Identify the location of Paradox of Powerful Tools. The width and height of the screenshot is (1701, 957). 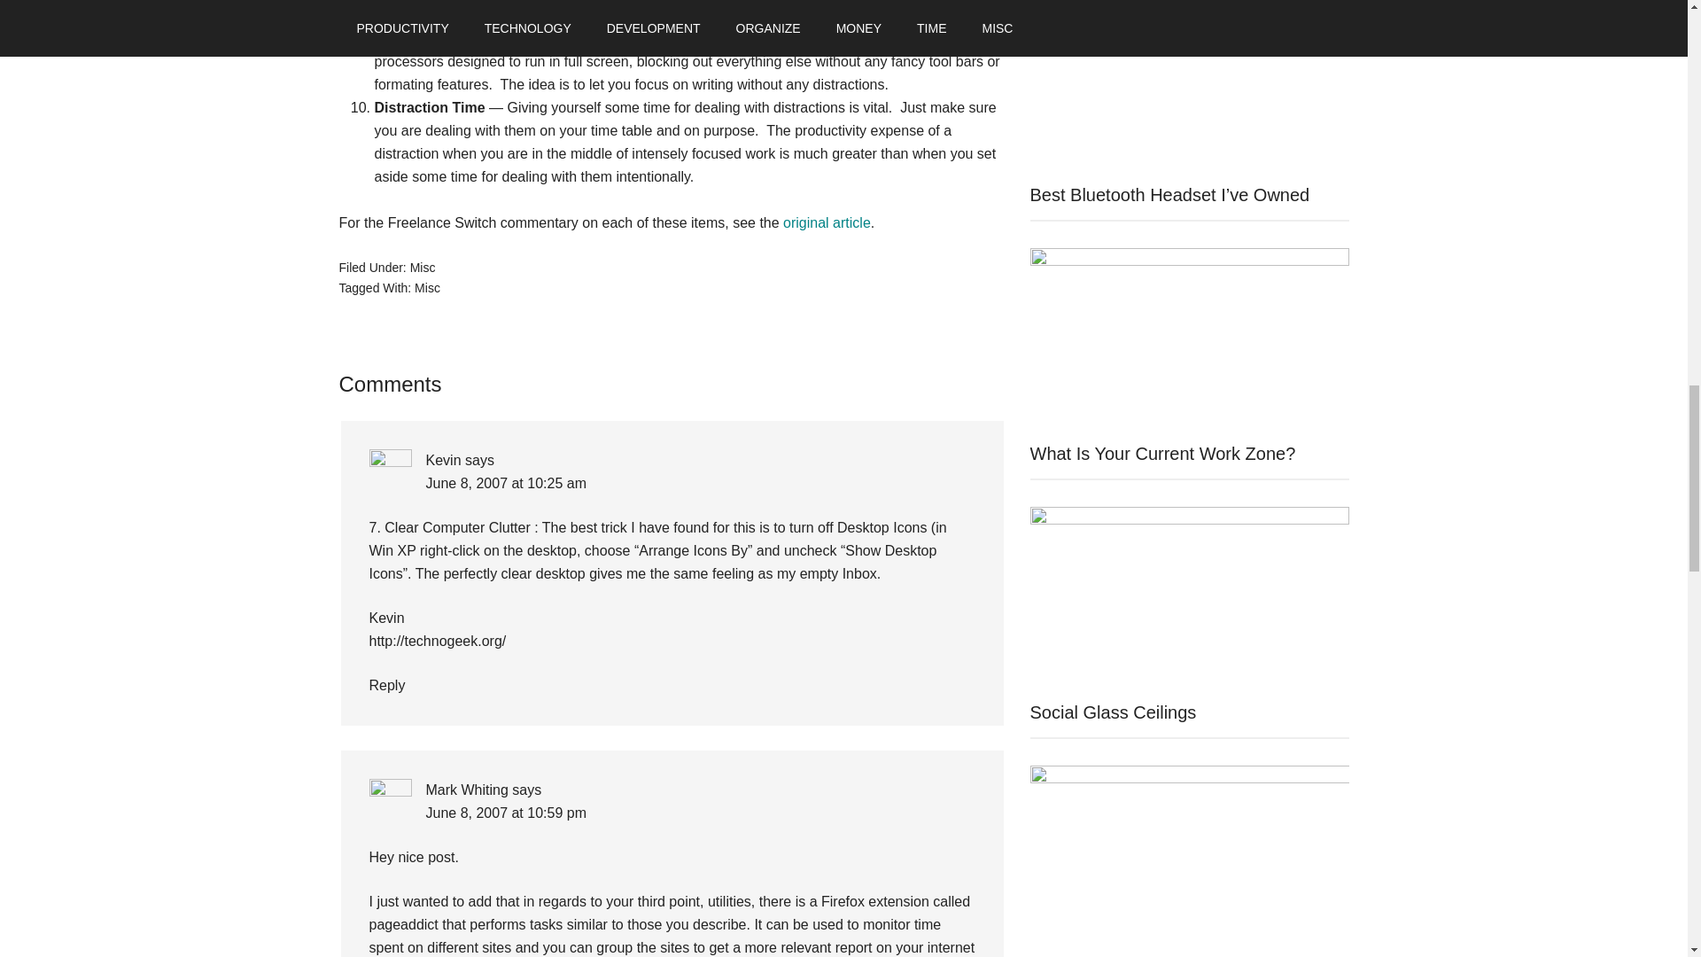
(608, 14).